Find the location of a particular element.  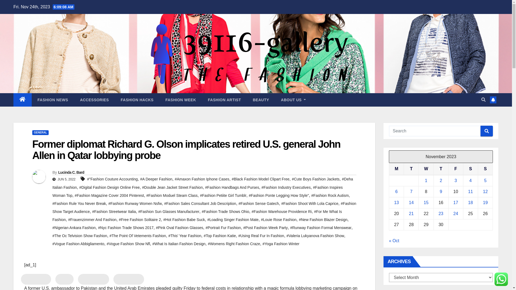

#Fashion Moduel Steam Class is located at coordinates (172, 195).